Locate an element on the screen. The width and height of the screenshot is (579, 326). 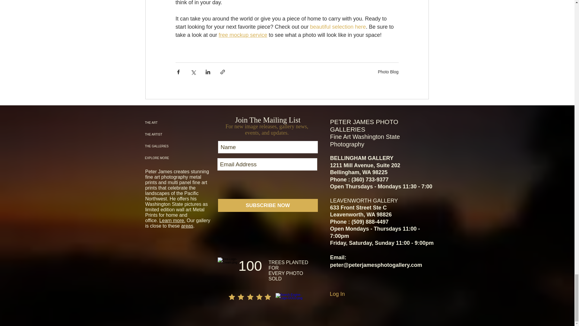
1211 Mill Avenue, Suite 202 is located at coordinates (365, 165).